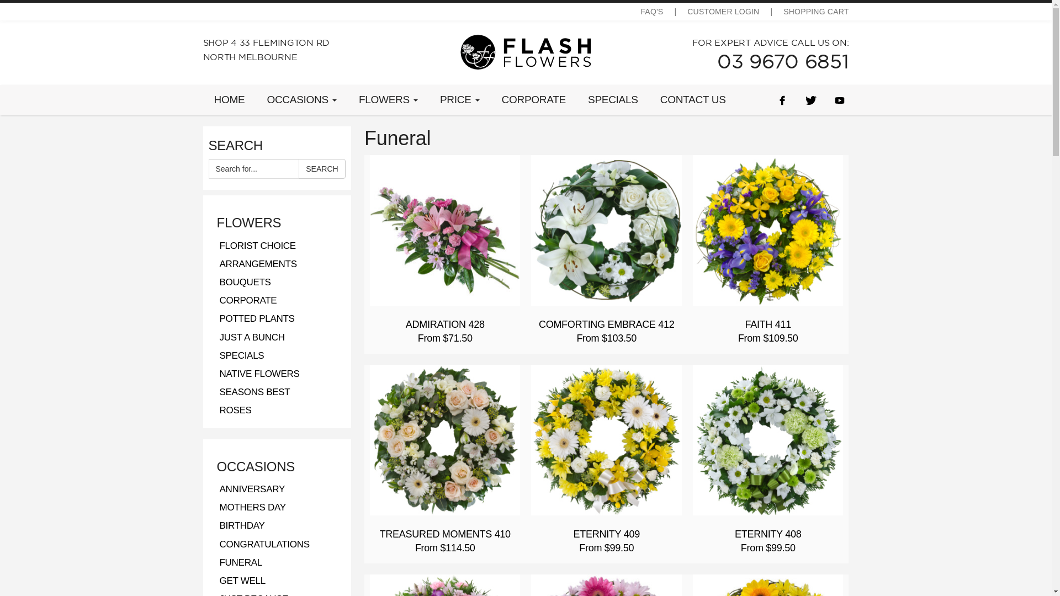  What do you see at coordinates (230, 100) in the screenshot?
I see `HOME` at bounding box center [230, 100].